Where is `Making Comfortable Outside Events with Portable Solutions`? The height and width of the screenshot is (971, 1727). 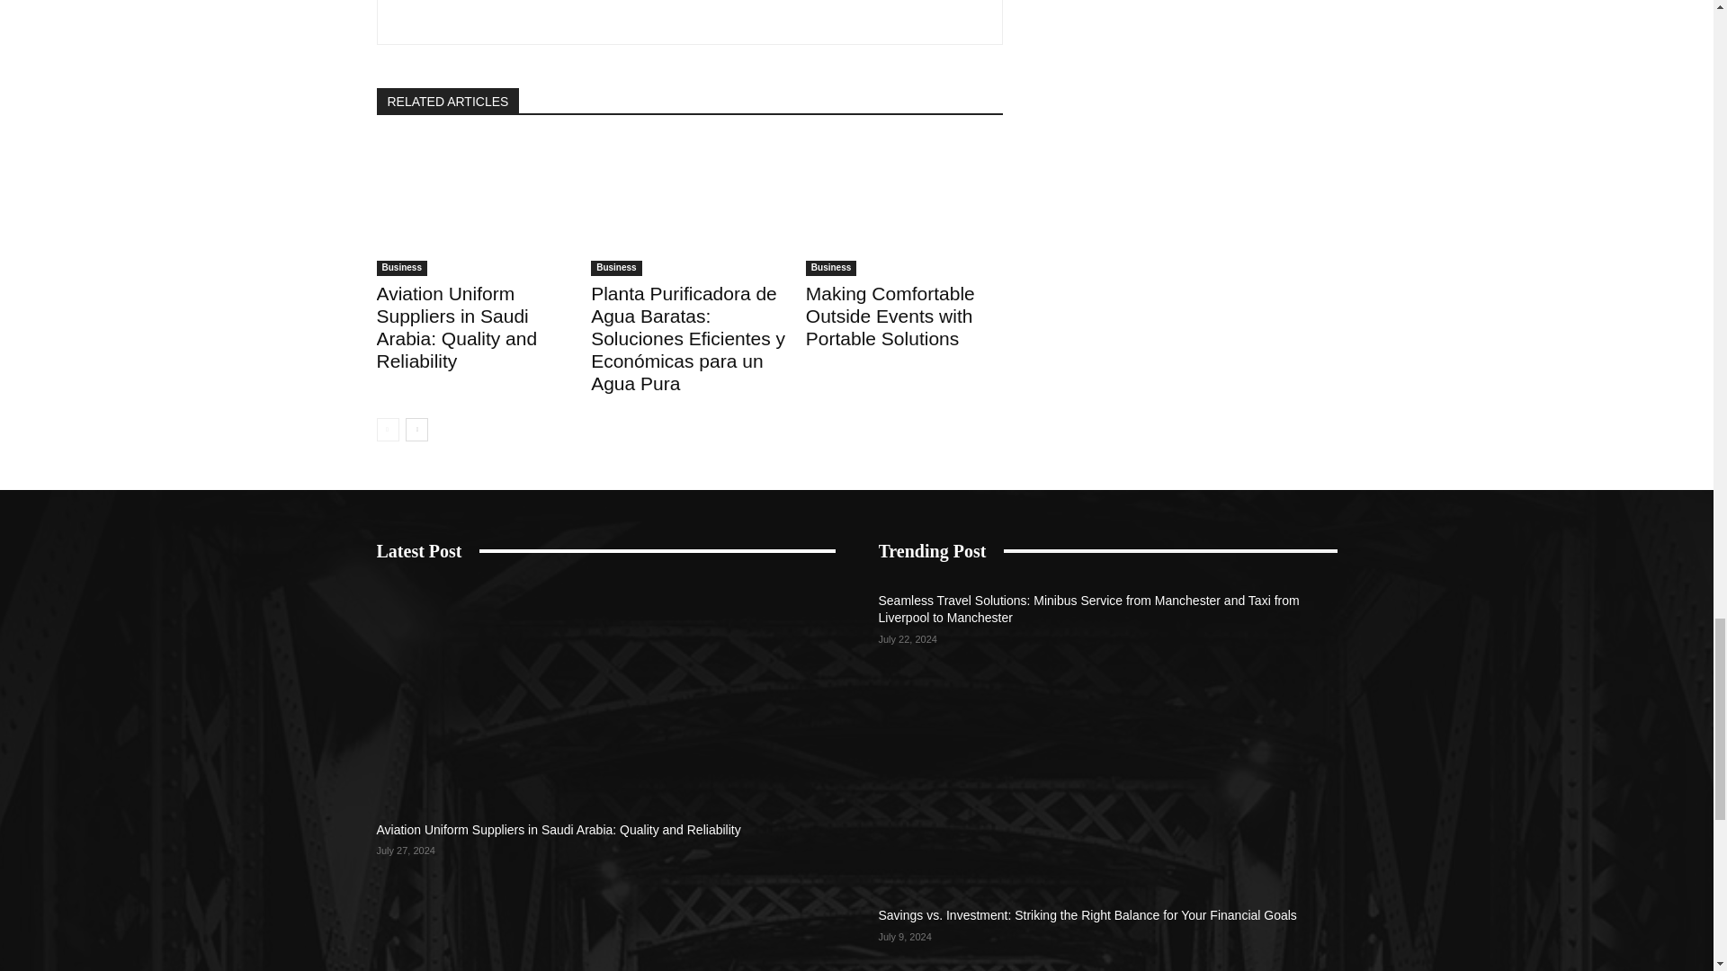 Making Comfortable Outside Events with Portable Solutions is located at coordinates (905, 207).